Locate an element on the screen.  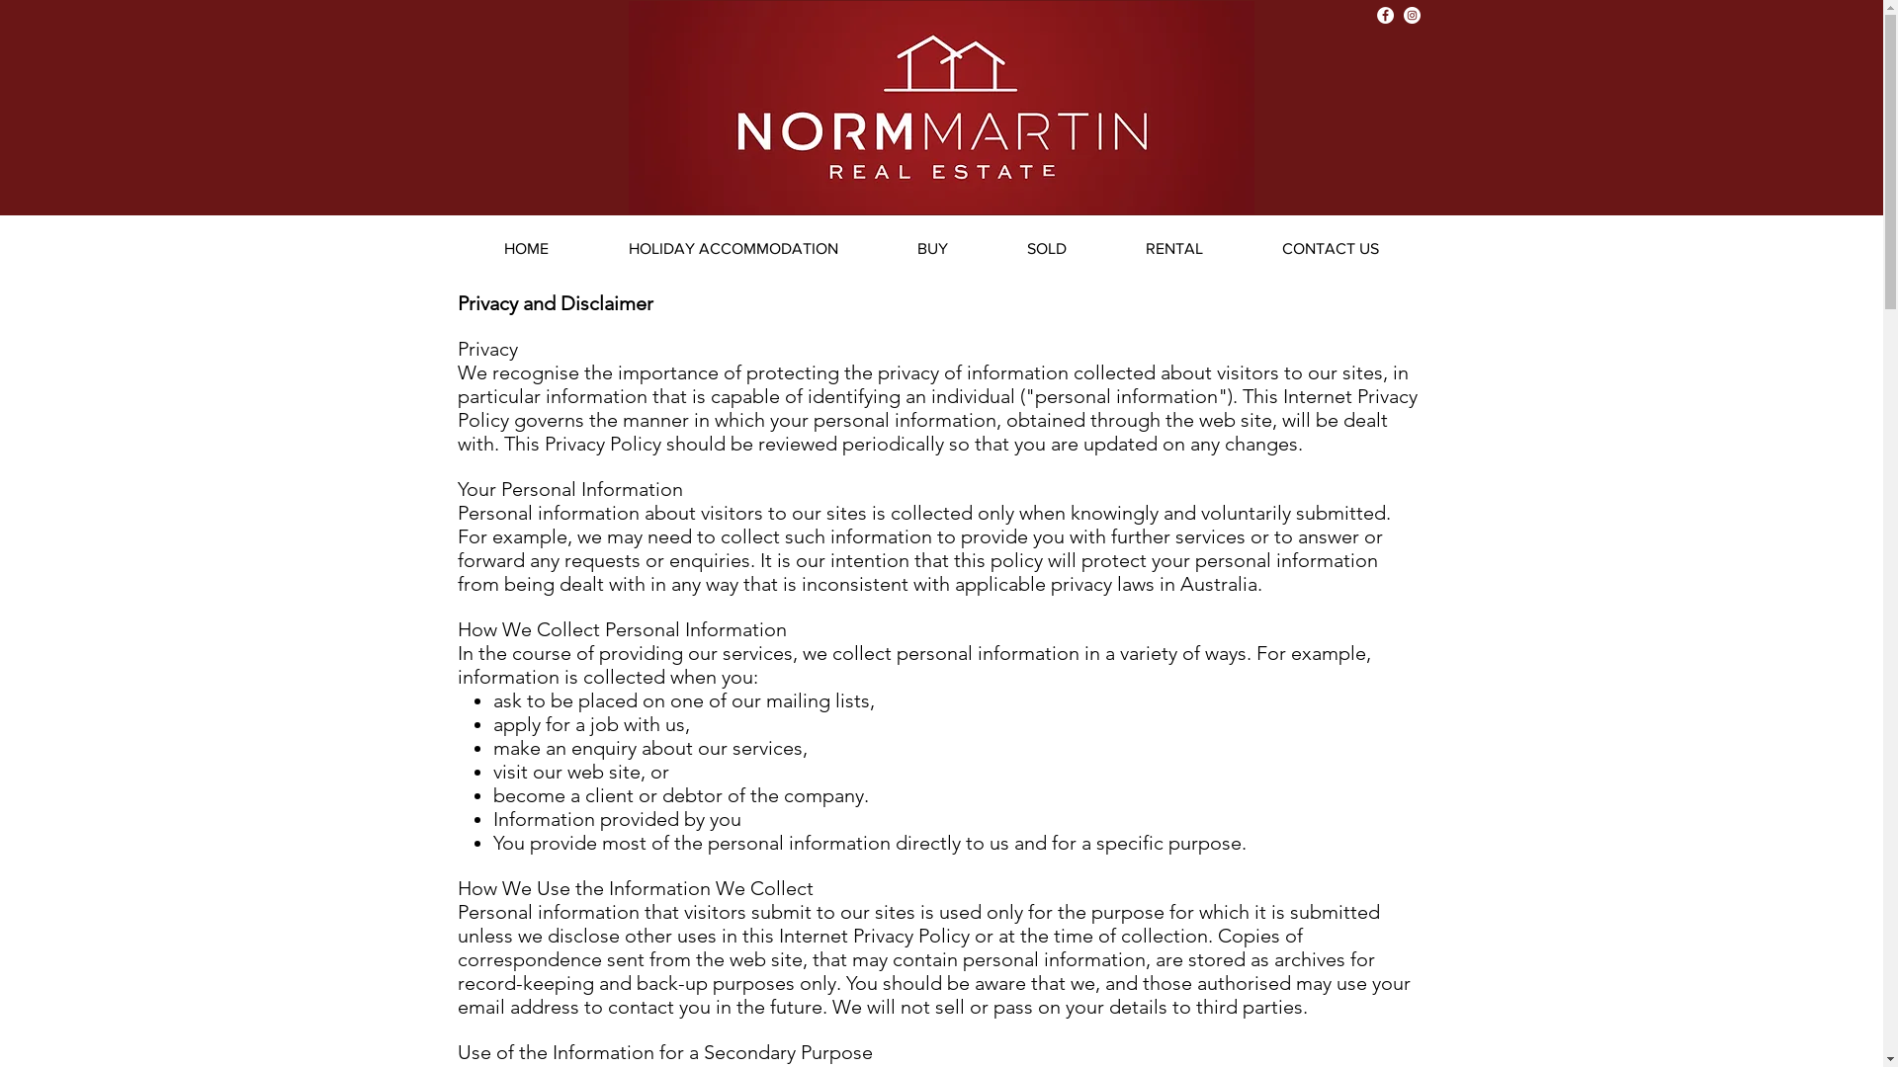
BUY is located at coordinates (932, 249).